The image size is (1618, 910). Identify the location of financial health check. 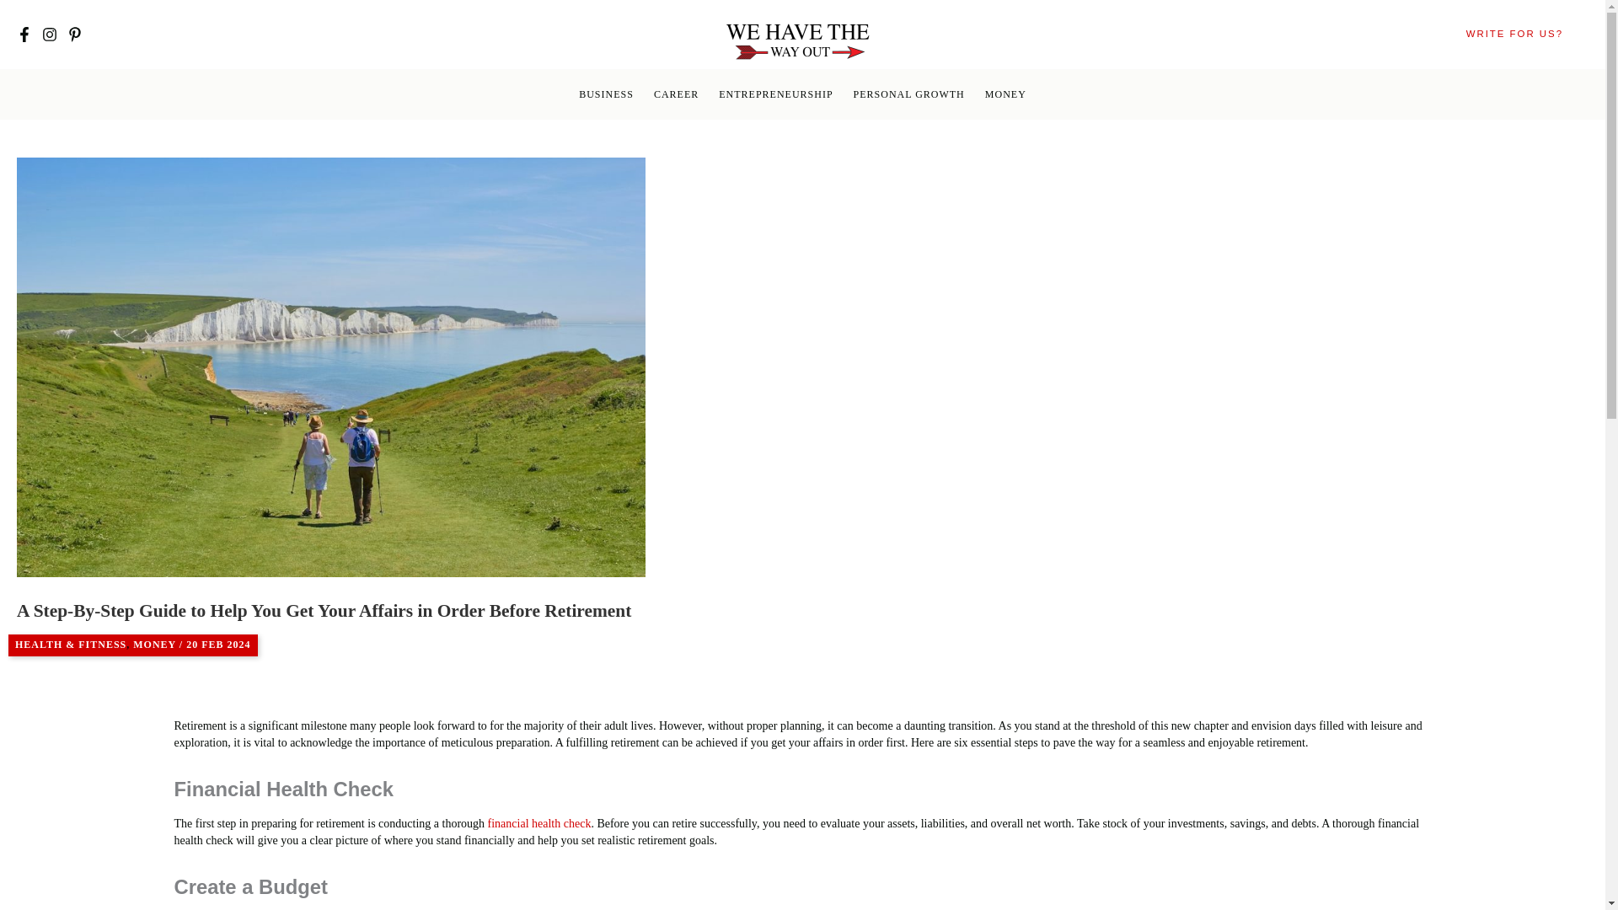
(539, 822).